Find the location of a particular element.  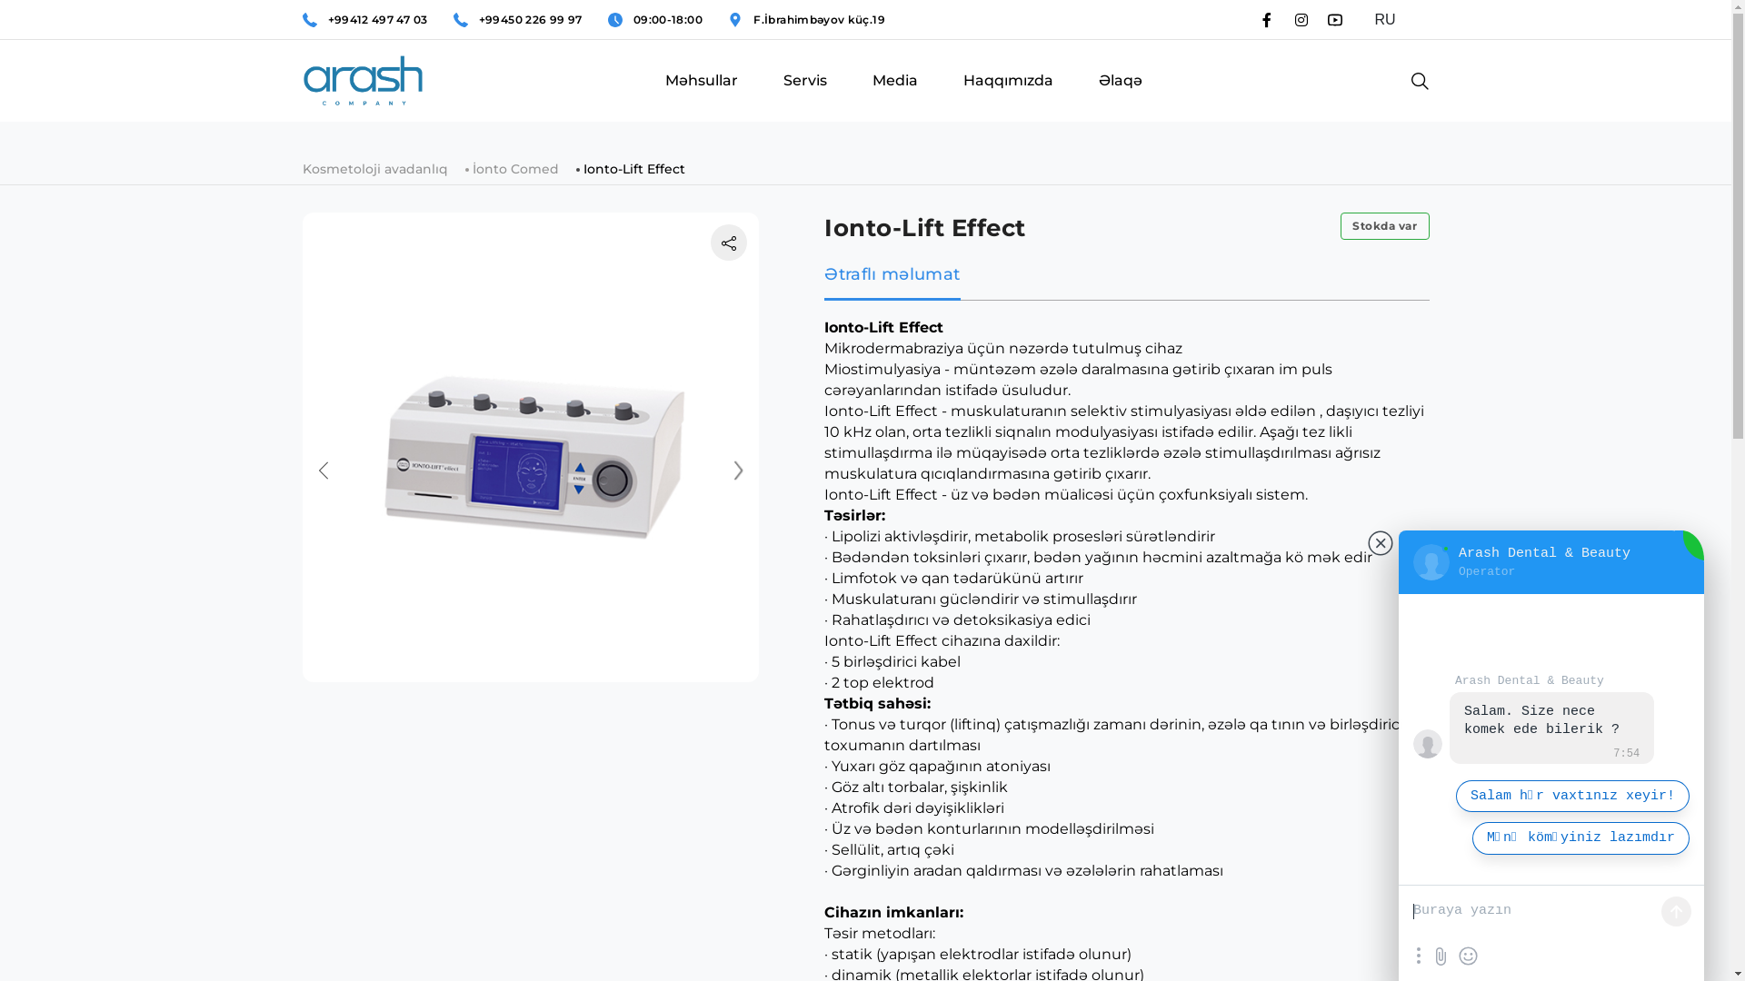

+99412 497 47 03 is located at coordinates (377, 20).